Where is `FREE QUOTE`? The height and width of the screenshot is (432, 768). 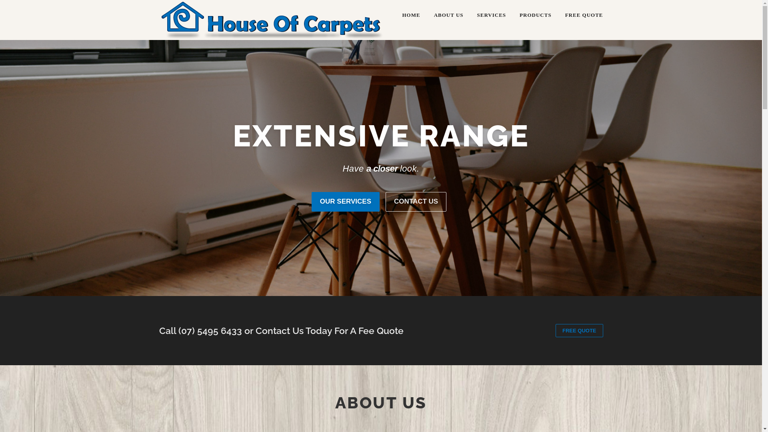 FREE QUOTE is located at coordinates (579, 331).